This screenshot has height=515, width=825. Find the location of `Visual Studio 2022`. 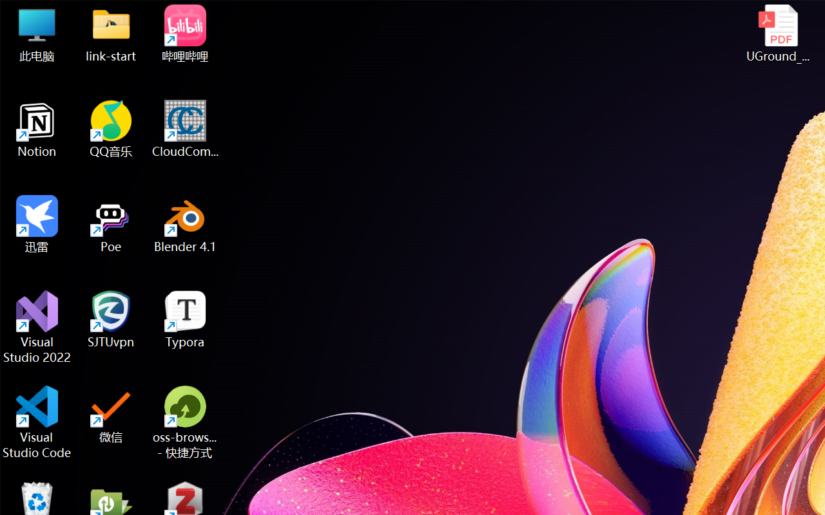

Visual Studio 2022 is located at coordinates (37, 327).